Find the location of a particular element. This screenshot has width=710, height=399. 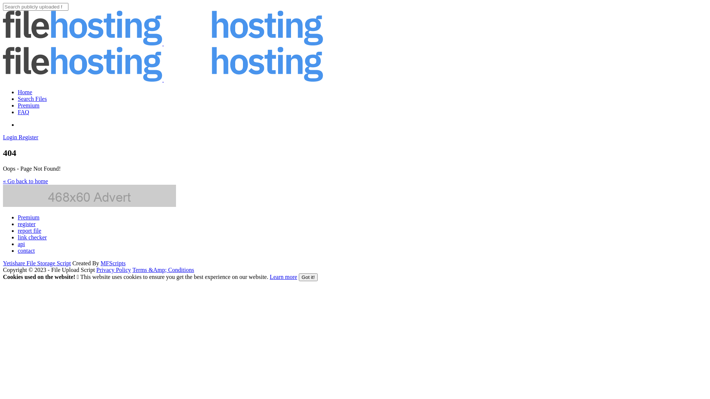

Got it! is located at coordinates (308, 277).